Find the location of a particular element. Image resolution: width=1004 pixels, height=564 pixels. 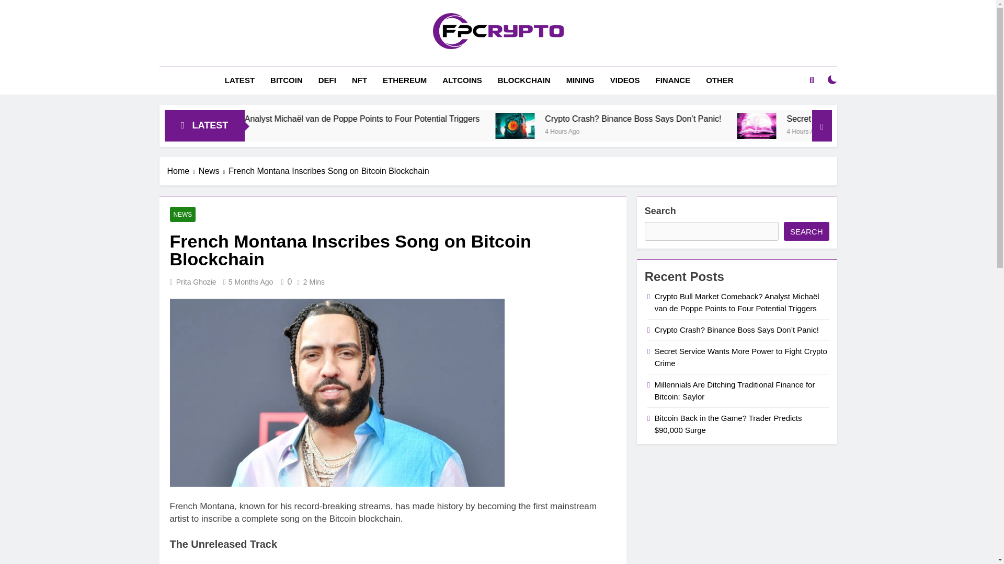

MINING is located at coordinates (580, 80).